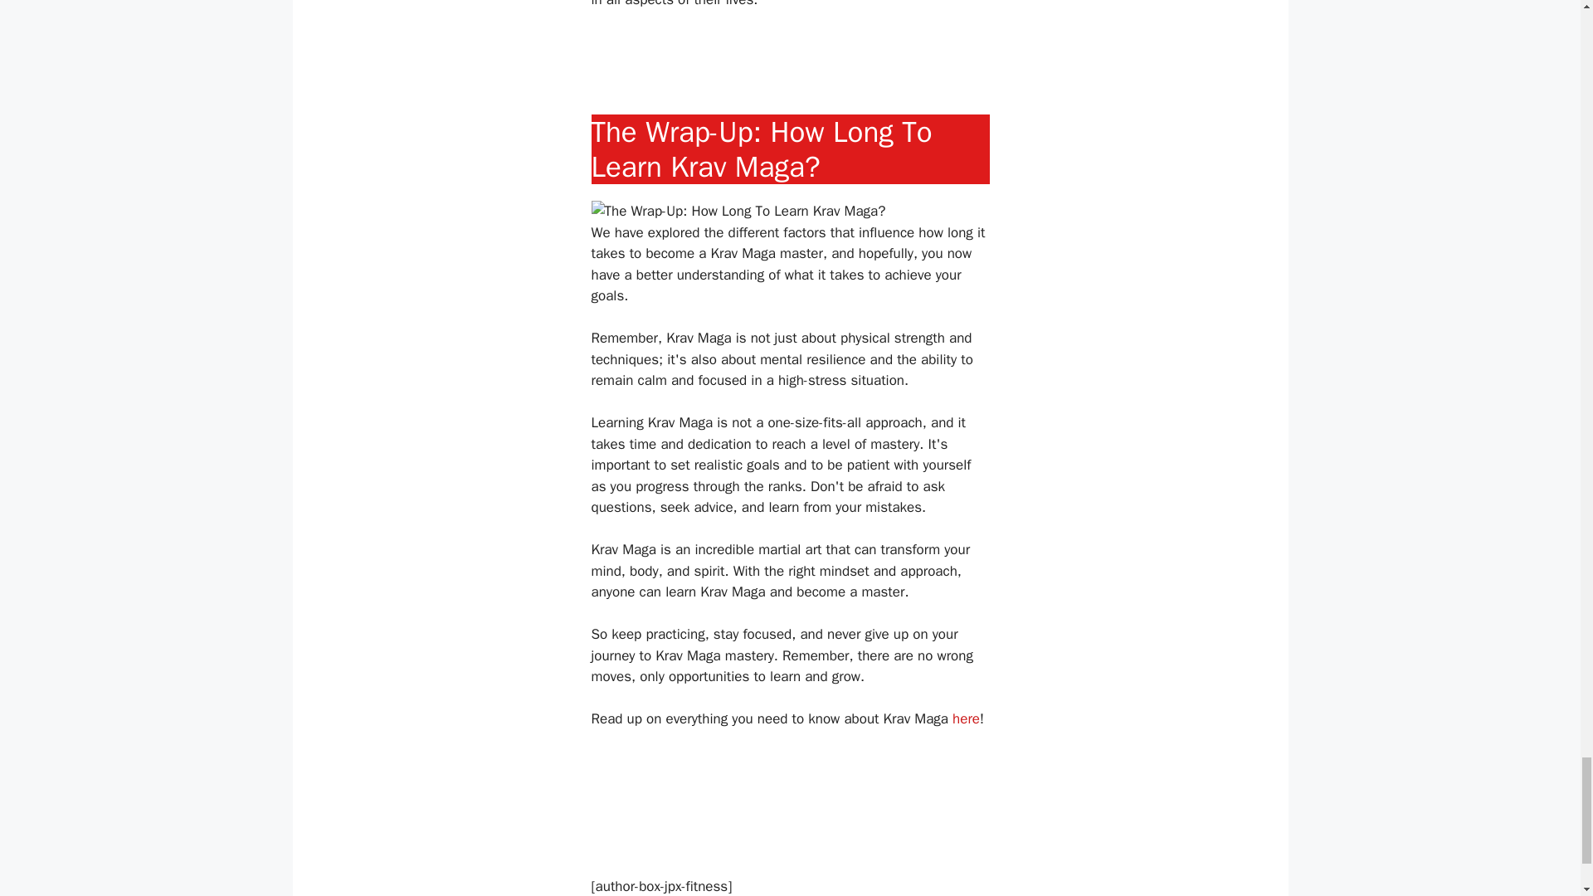  What do you see at coordinates (966, 718) in the screenshot?
I see `here` at bounding box center [966, 718].